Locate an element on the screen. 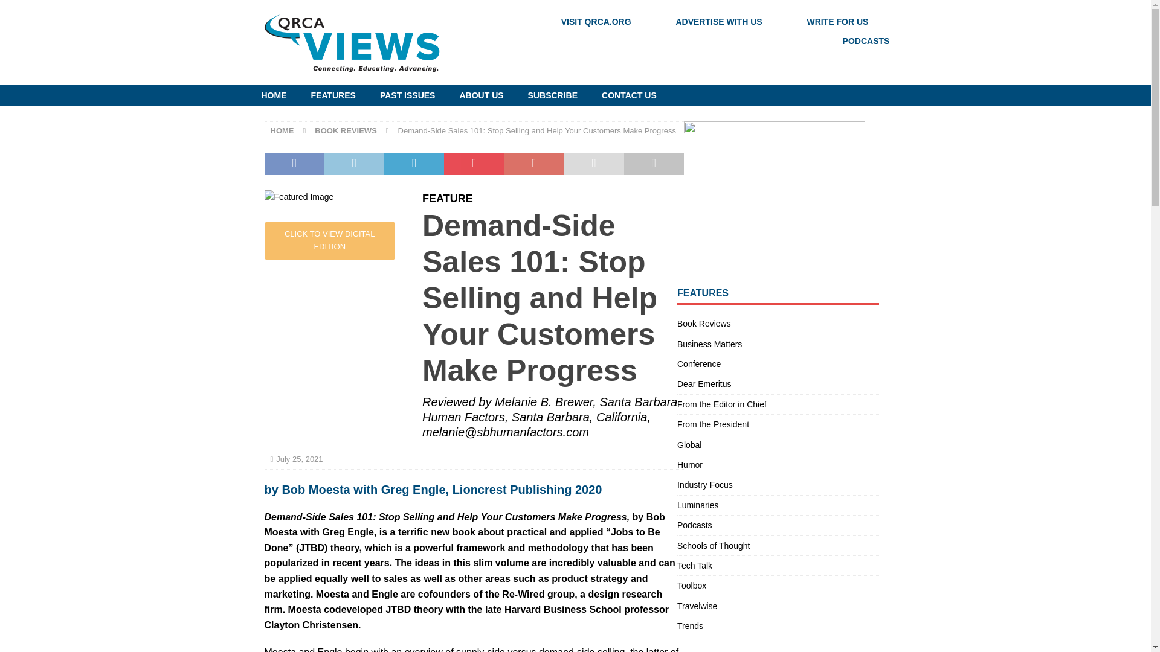  ADVERTISE WITH US is located at coordinates (718, 22).